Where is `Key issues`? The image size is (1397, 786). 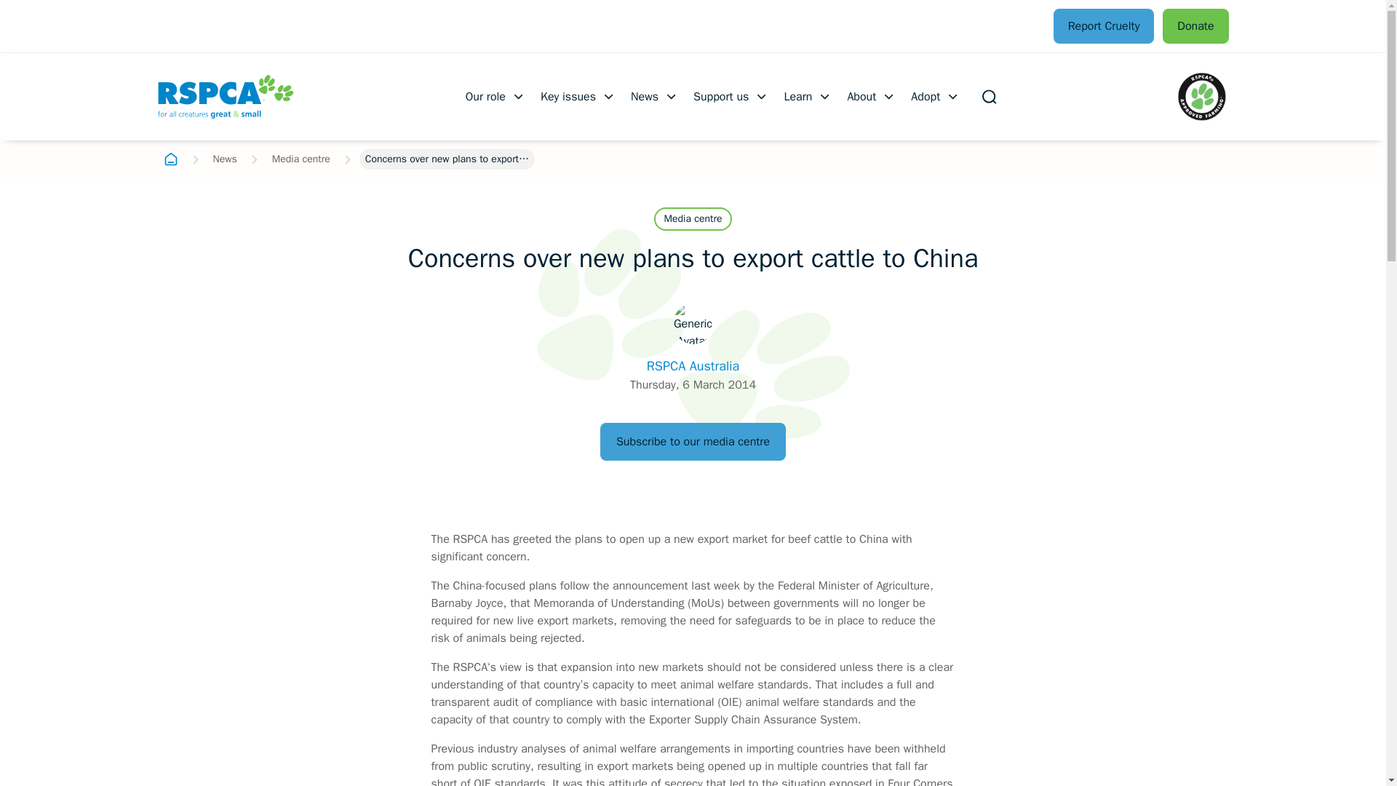 Key issues is located at coordinates (578, 96).